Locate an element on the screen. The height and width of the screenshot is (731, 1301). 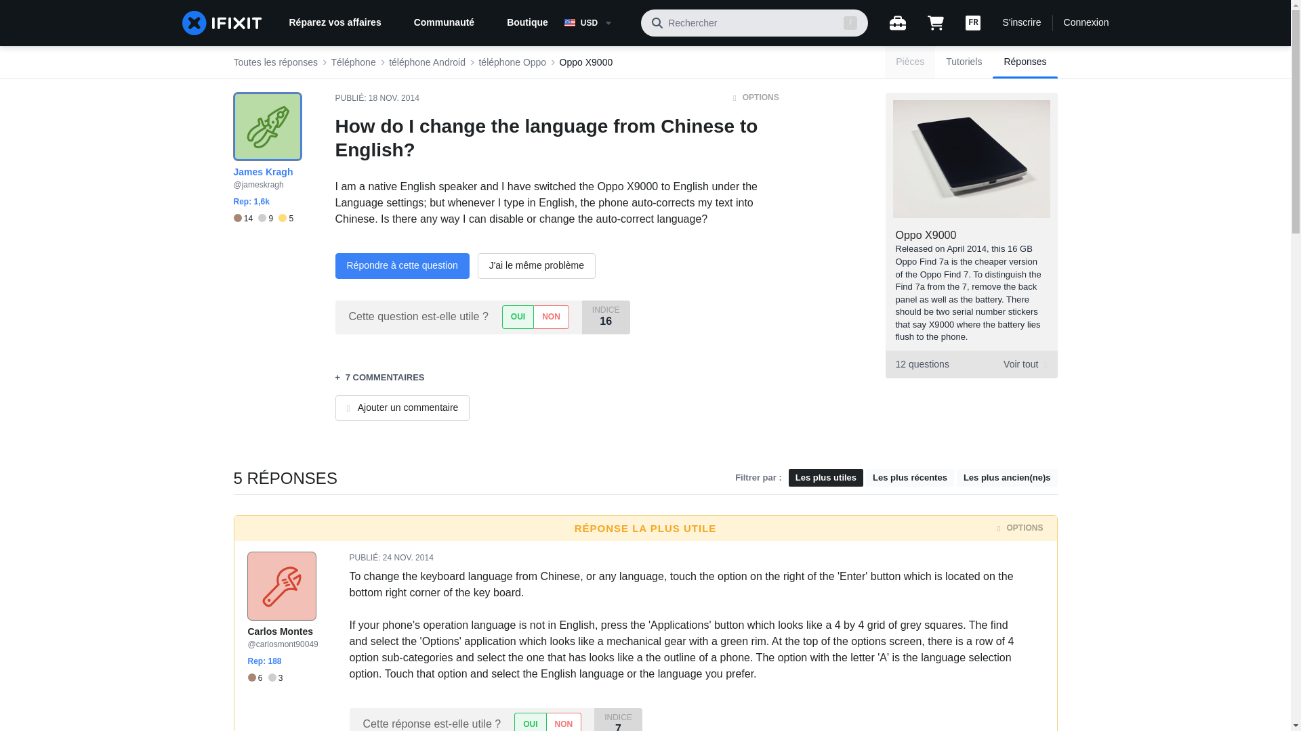
5 badges Or is located at coordinates (286, 219).